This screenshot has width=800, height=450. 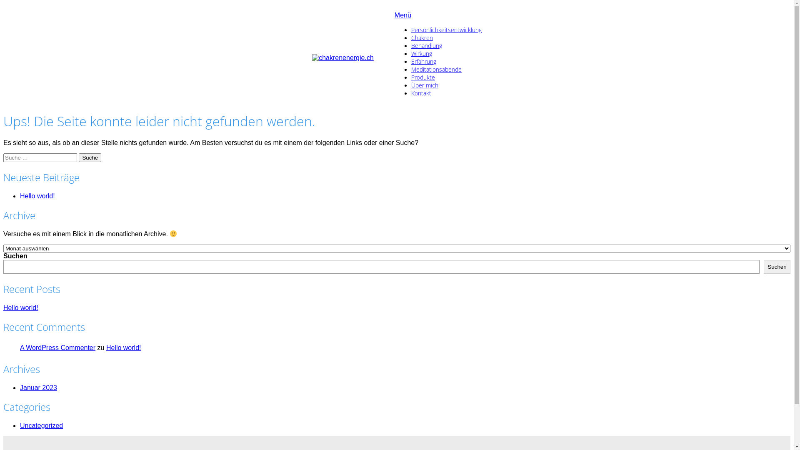 What do you see at coordinates (437, 69) in the screenshot?
I see `Meditationsabende` at bounding box center [437, 69].